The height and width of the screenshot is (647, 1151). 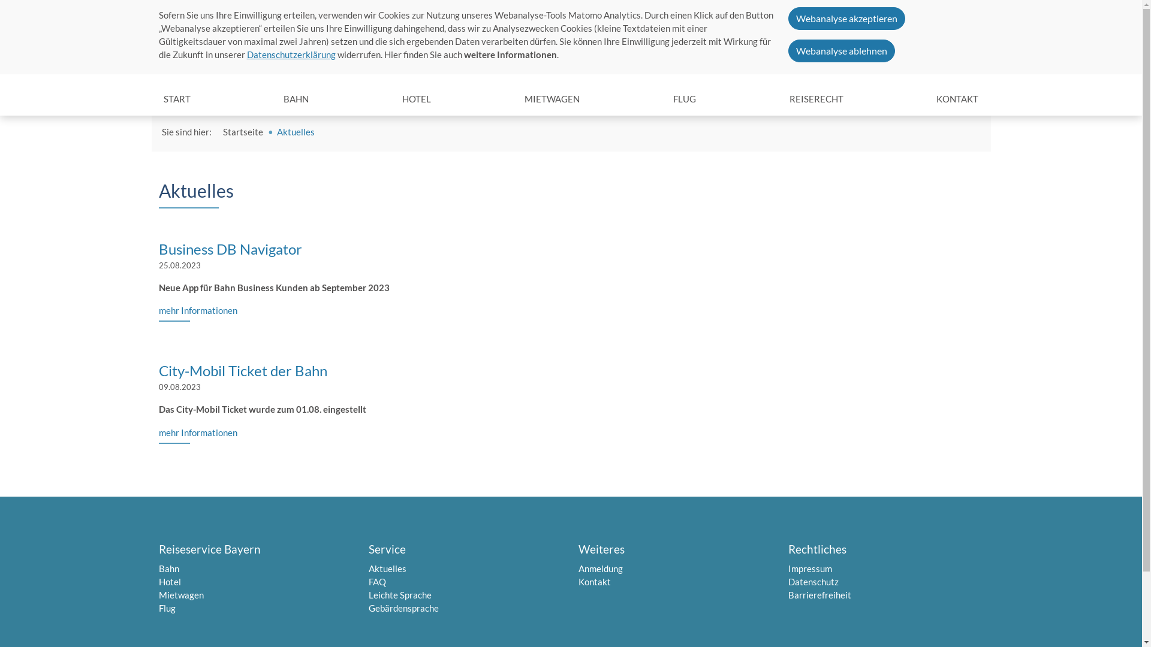 I want to click on FAQ, so click(x=376, y=582).